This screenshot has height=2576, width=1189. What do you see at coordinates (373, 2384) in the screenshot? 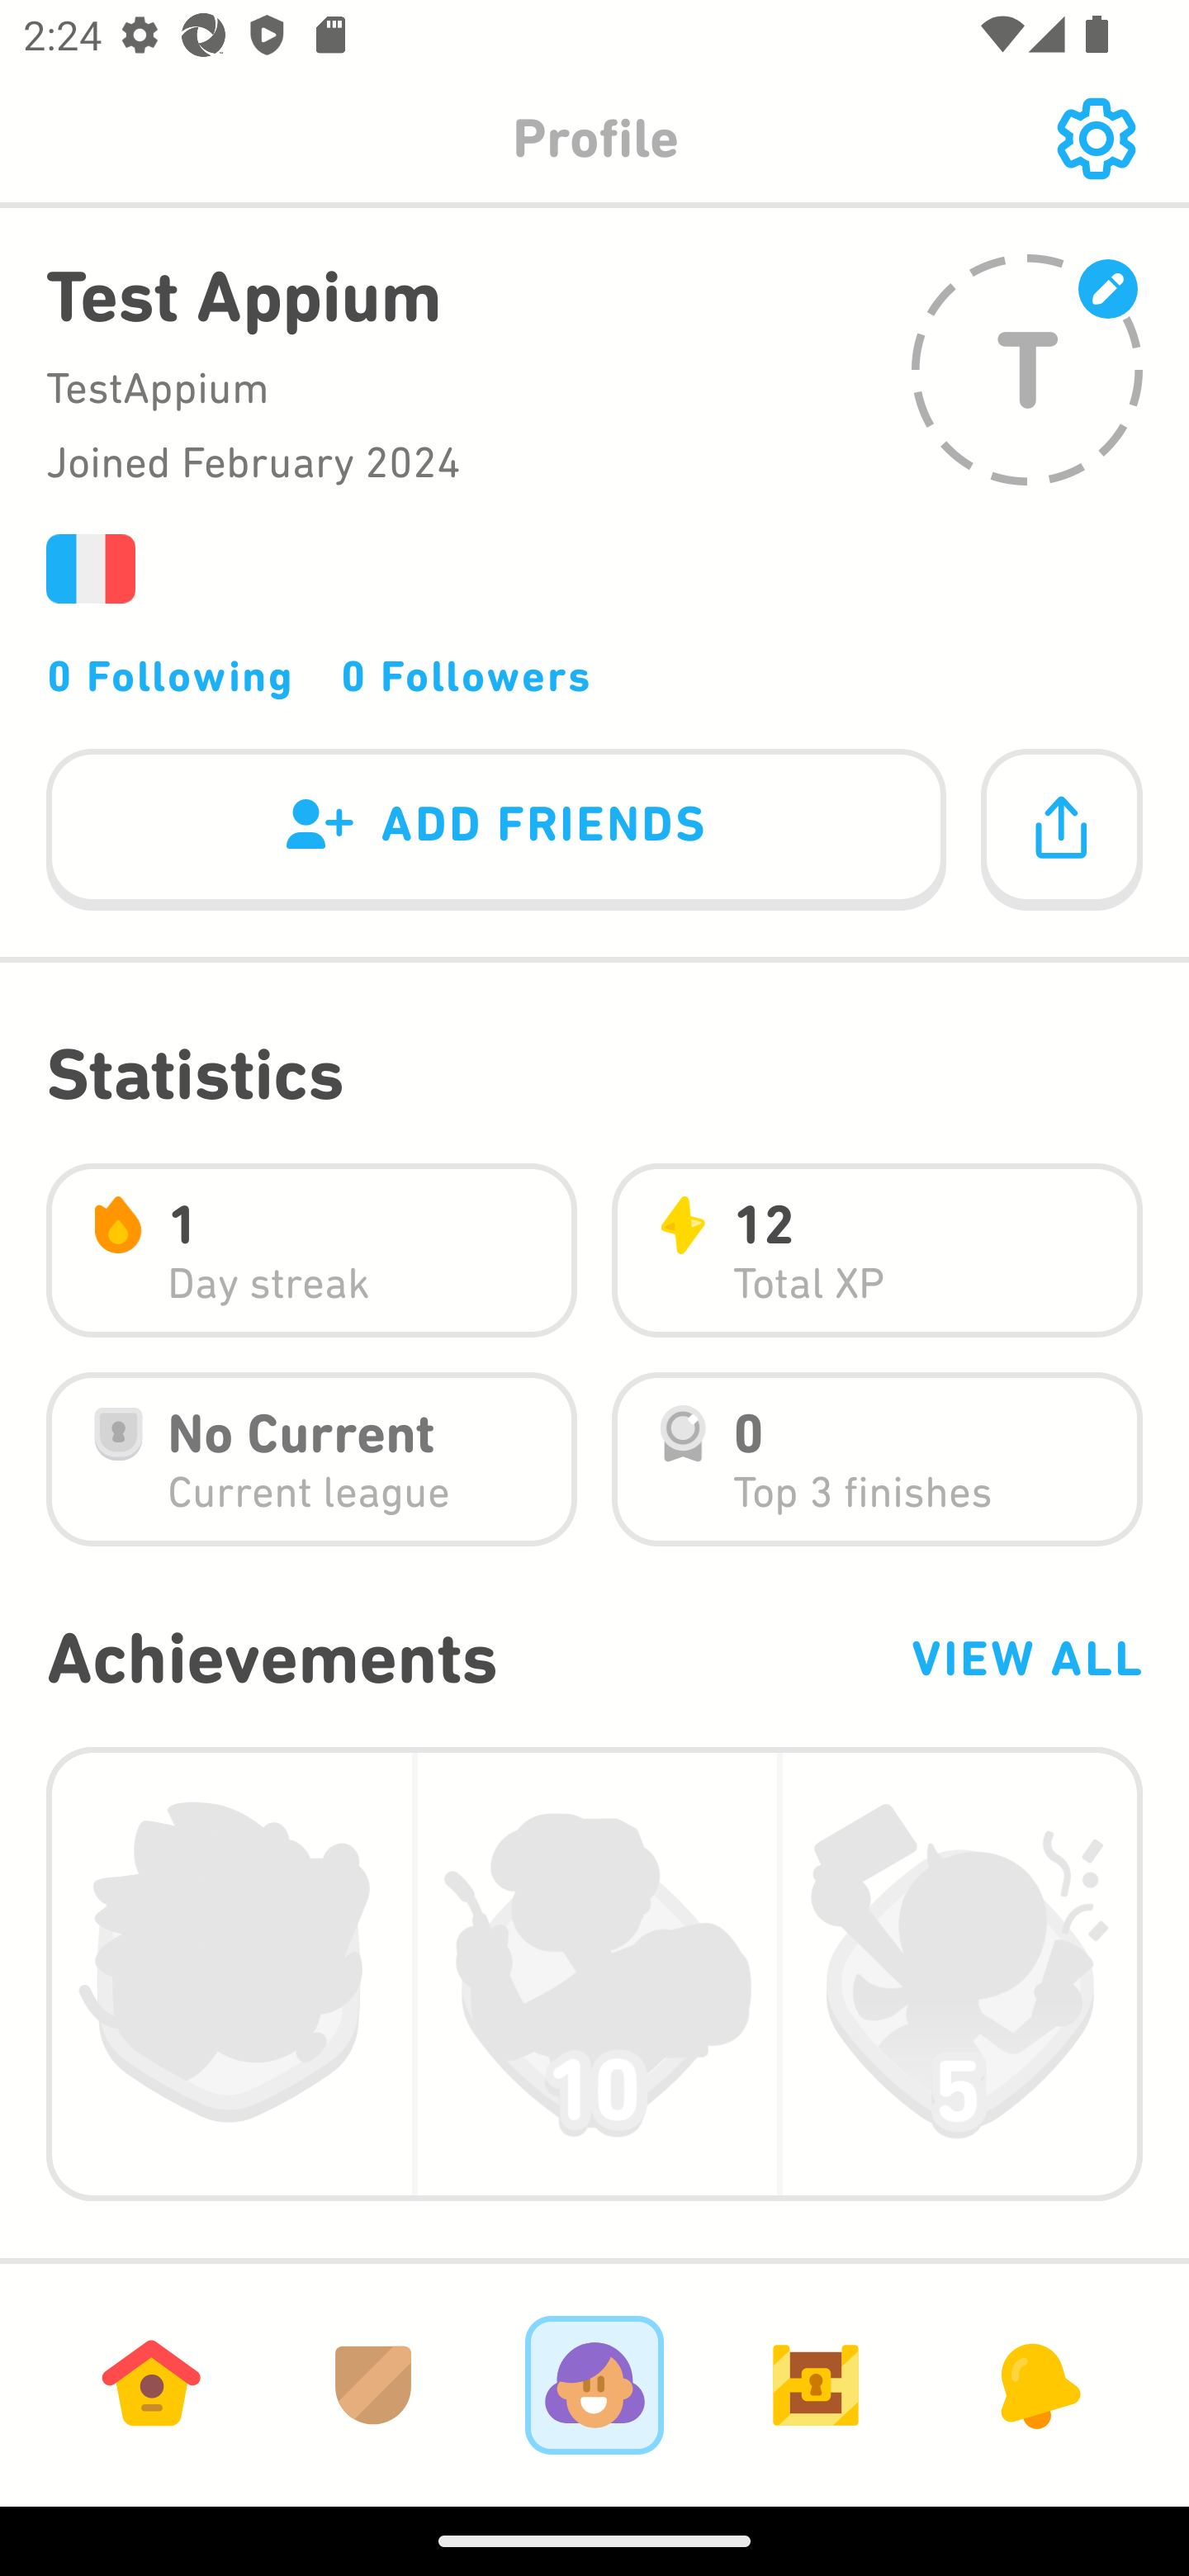
I see `Leagues Tab` at bounding box center [373, 2384].